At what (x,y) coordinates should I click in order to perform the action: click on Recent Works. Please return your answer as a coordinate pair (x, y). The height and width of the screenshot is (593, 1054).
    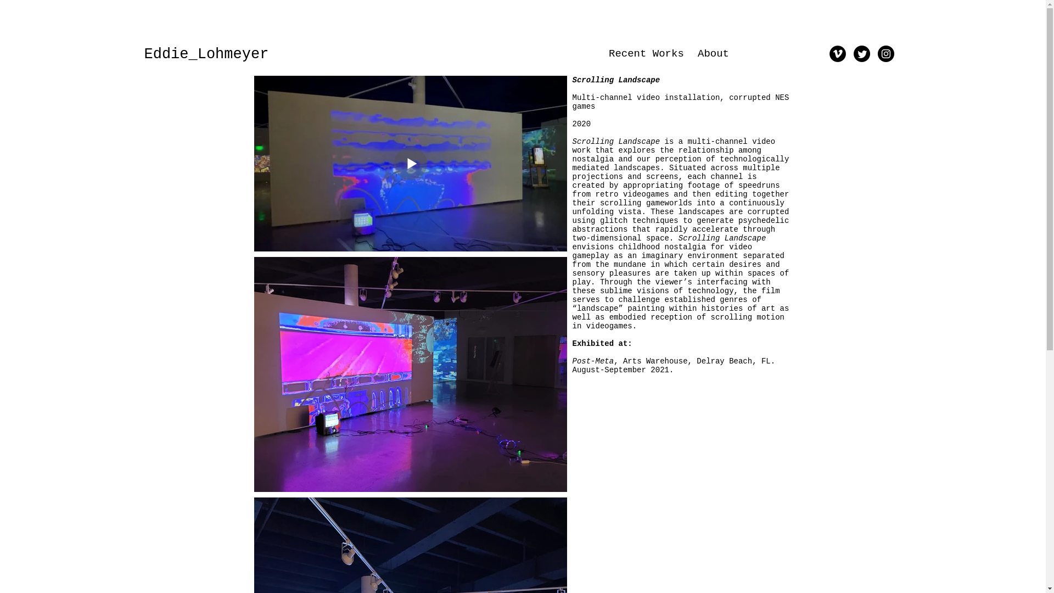
    Looking at the image, I should click on (644, 53).